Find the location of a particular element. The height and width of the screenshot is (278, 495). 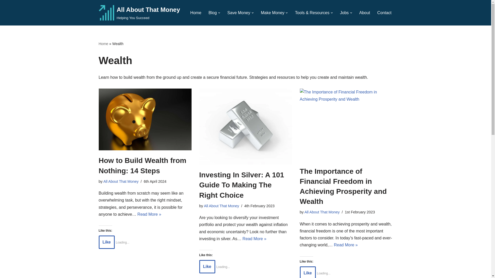

Make Money is located at coordinates (221, 206).